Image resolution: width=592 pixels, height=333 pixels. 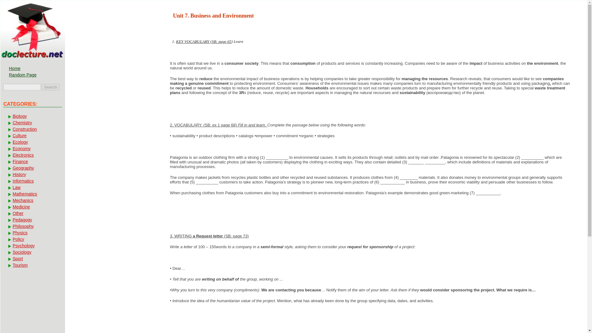 What do you see at coordinates (32, 232) in the screenshot?
I see `Physics` at bounding box center [32, 232].